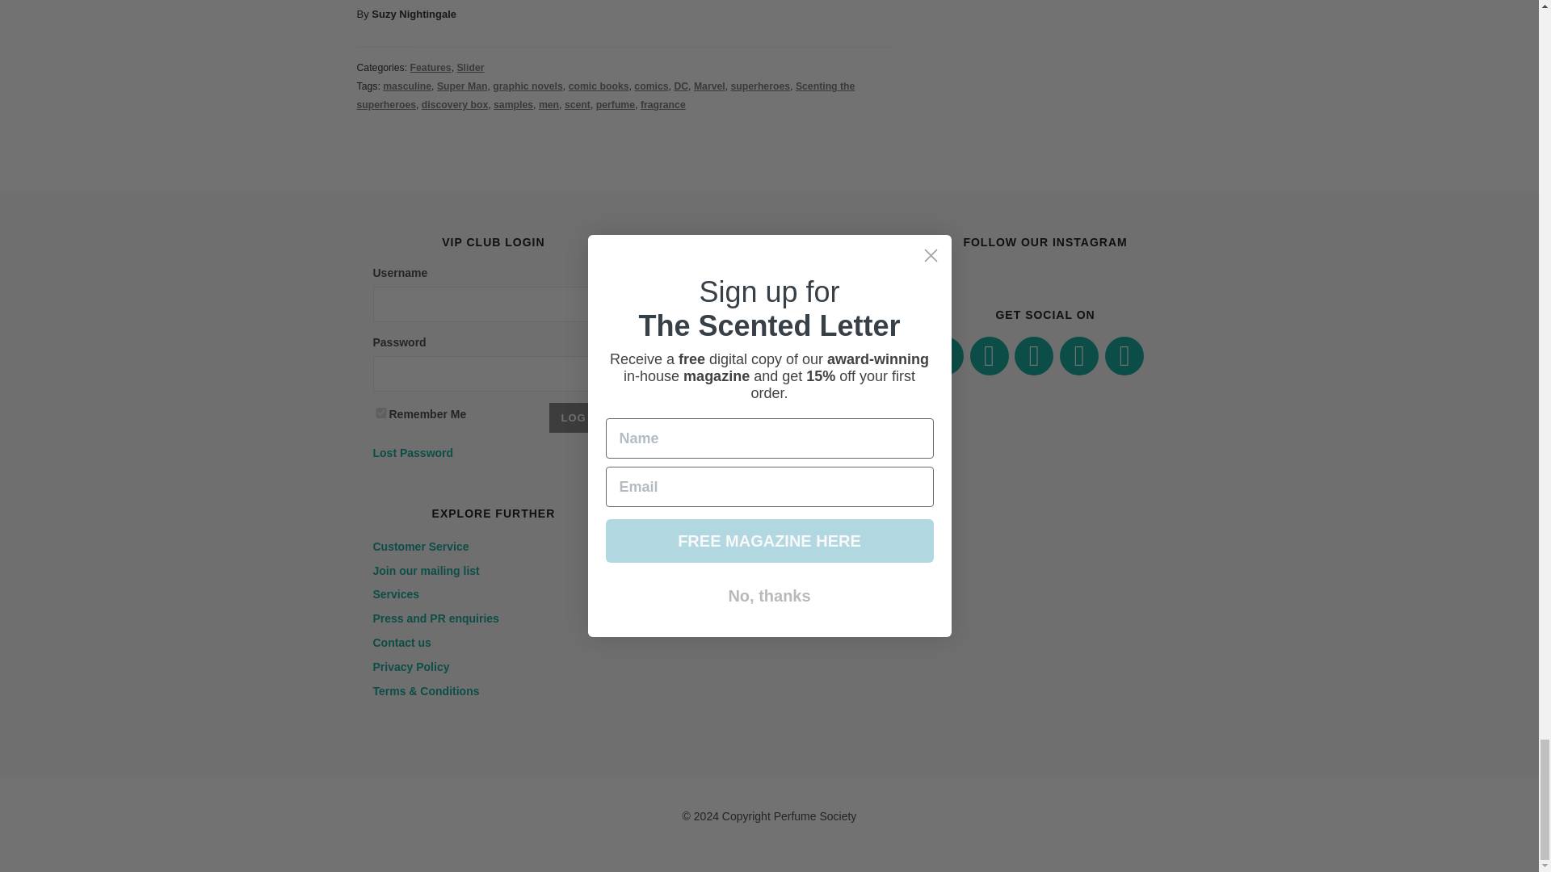  I want to click on Log In, so click(582, 417).